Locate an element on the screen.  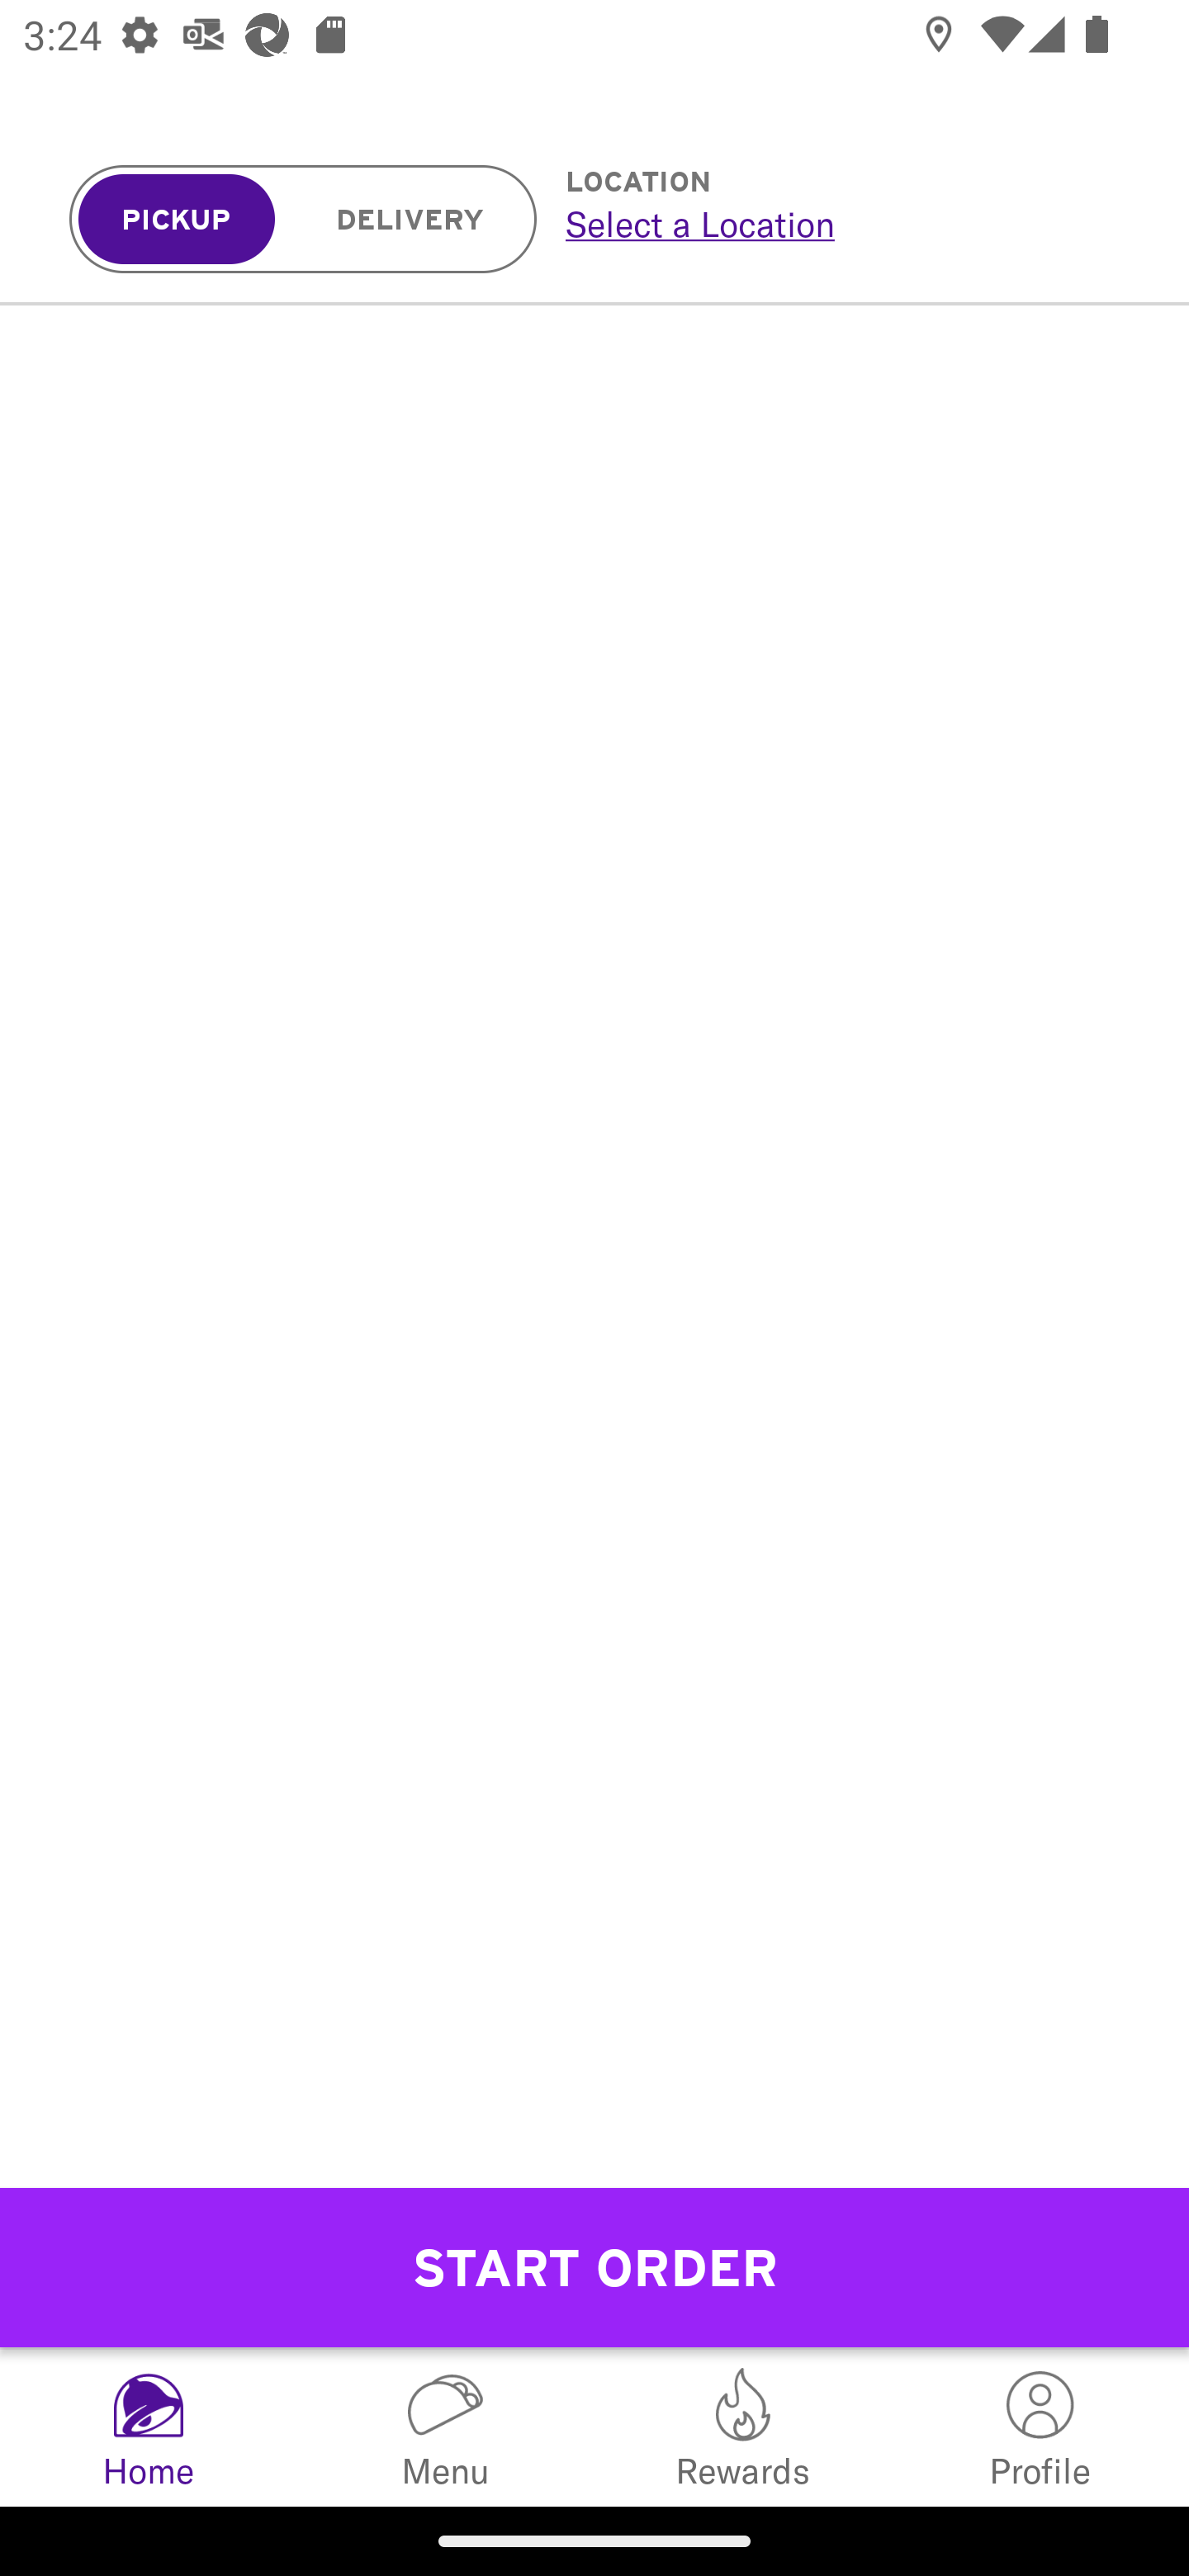
Select a Location is located at coordinates (841, 224).